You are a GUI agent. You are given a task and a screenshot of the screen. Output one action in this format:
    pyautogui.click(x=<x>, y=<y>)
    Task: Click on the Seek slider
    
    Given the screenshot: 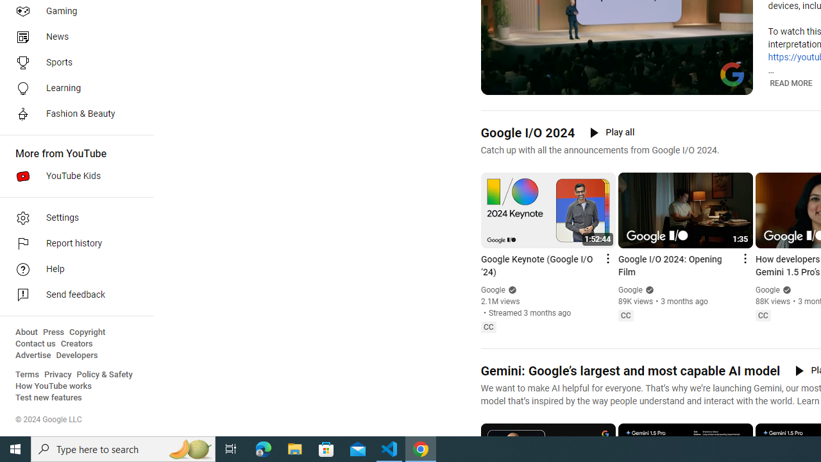 What is the action you would take?
    pyautogui.click(x=617, y=71)
    